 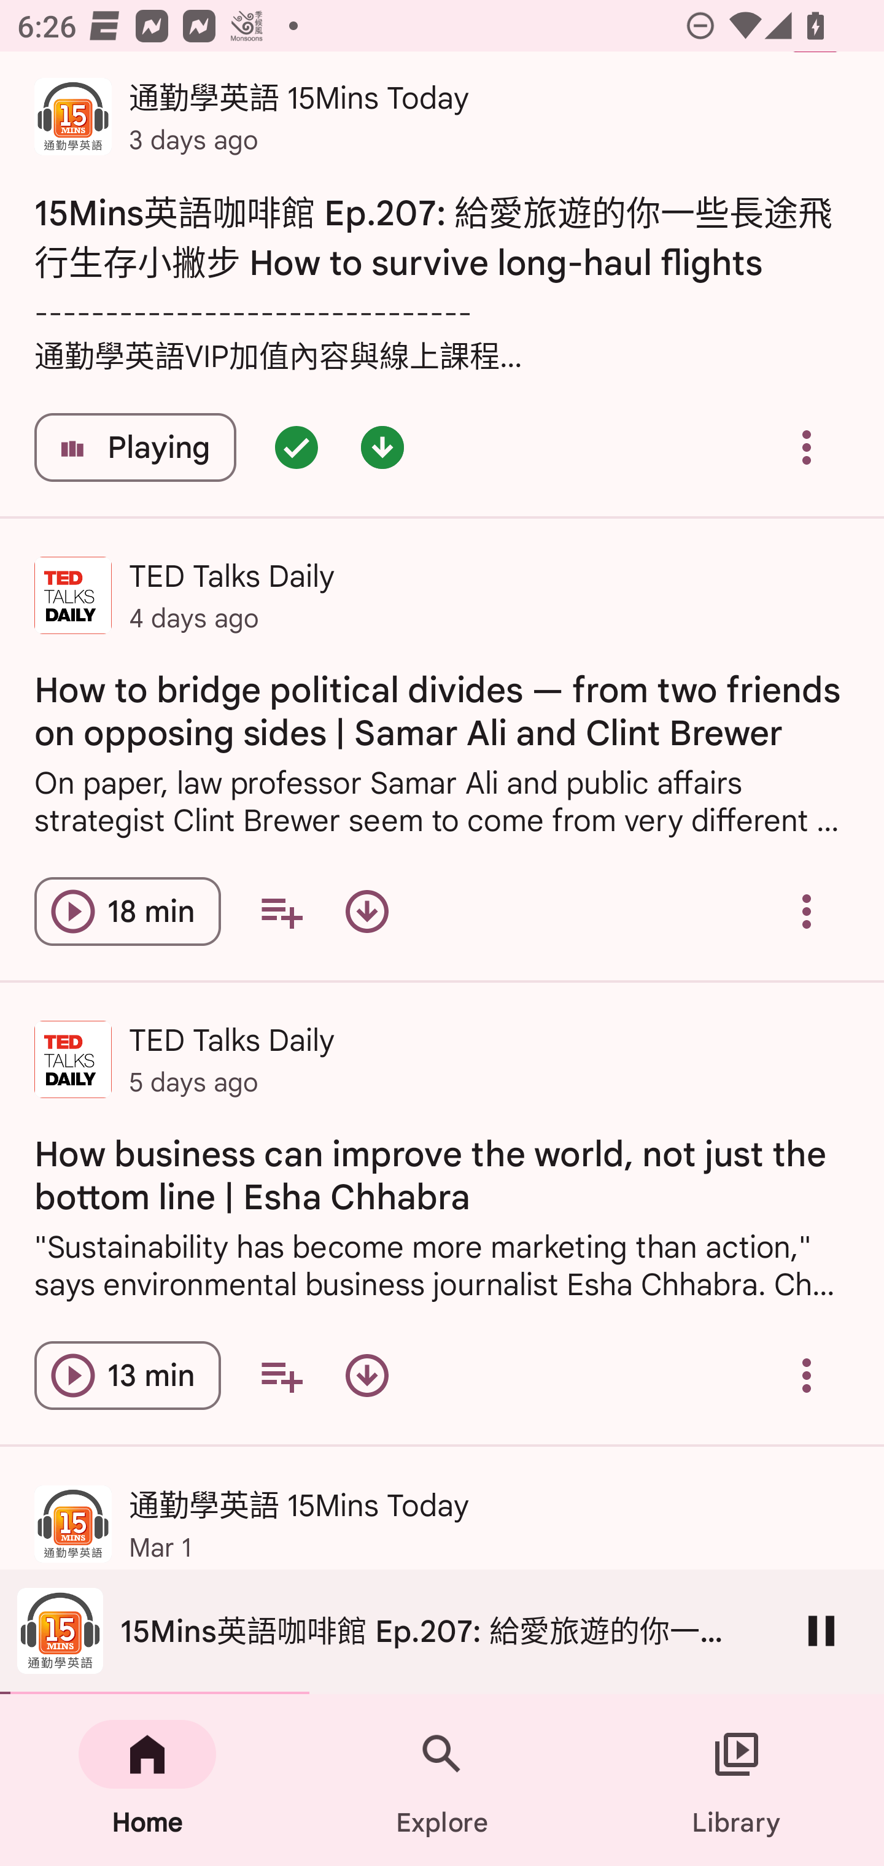 I want to click on Pause, so click(x=821, y=1630).